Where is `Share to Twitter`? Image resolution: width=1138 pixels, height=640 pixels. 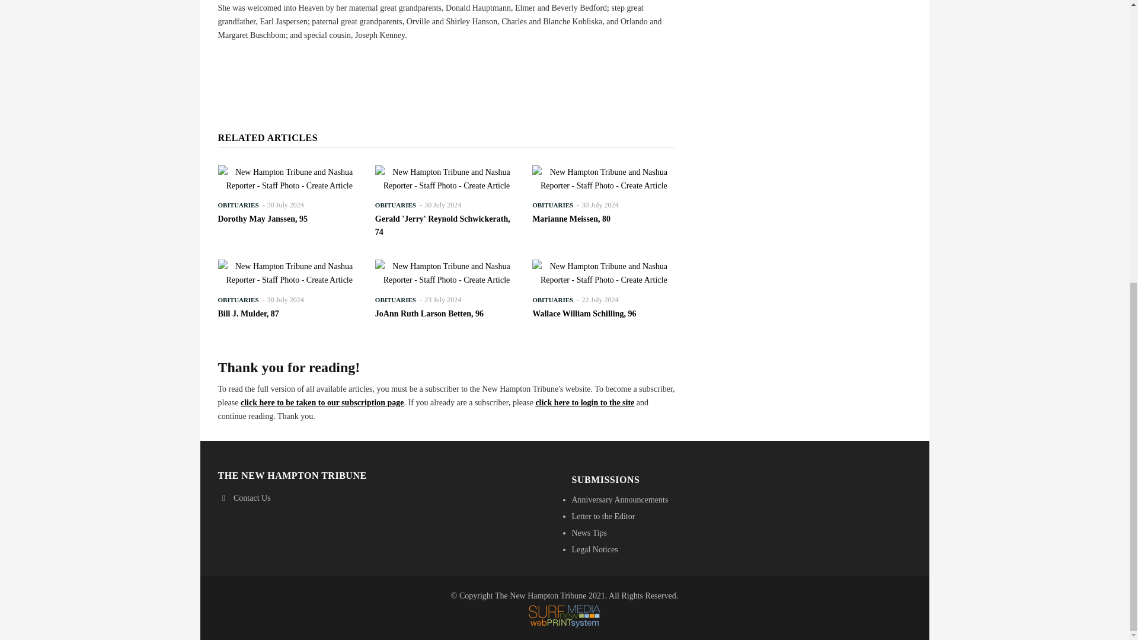
Share to Twitter is located at coordinates (422, 64).